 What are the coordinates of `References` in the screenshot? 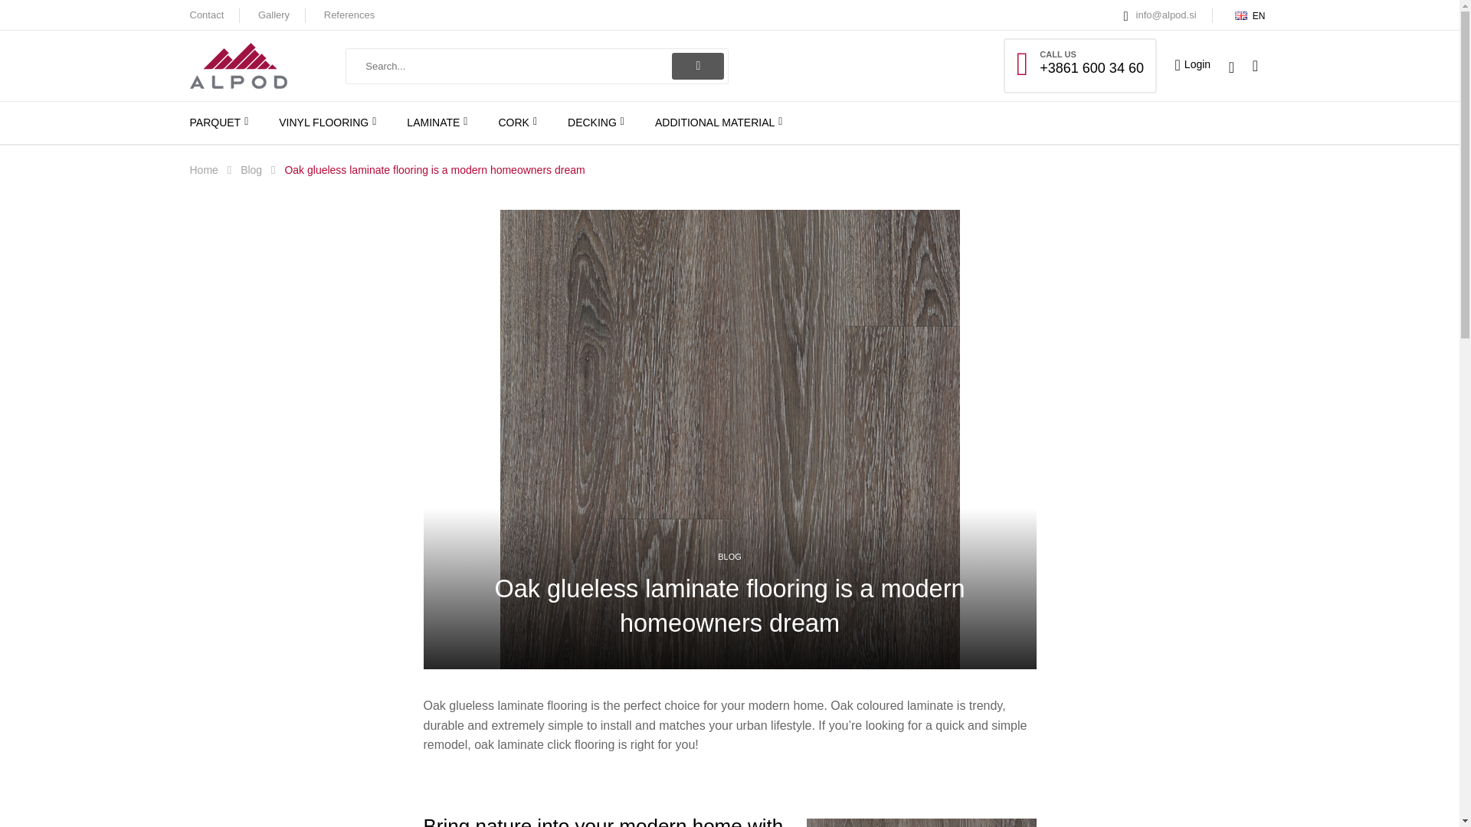 It's located at (349, 15).